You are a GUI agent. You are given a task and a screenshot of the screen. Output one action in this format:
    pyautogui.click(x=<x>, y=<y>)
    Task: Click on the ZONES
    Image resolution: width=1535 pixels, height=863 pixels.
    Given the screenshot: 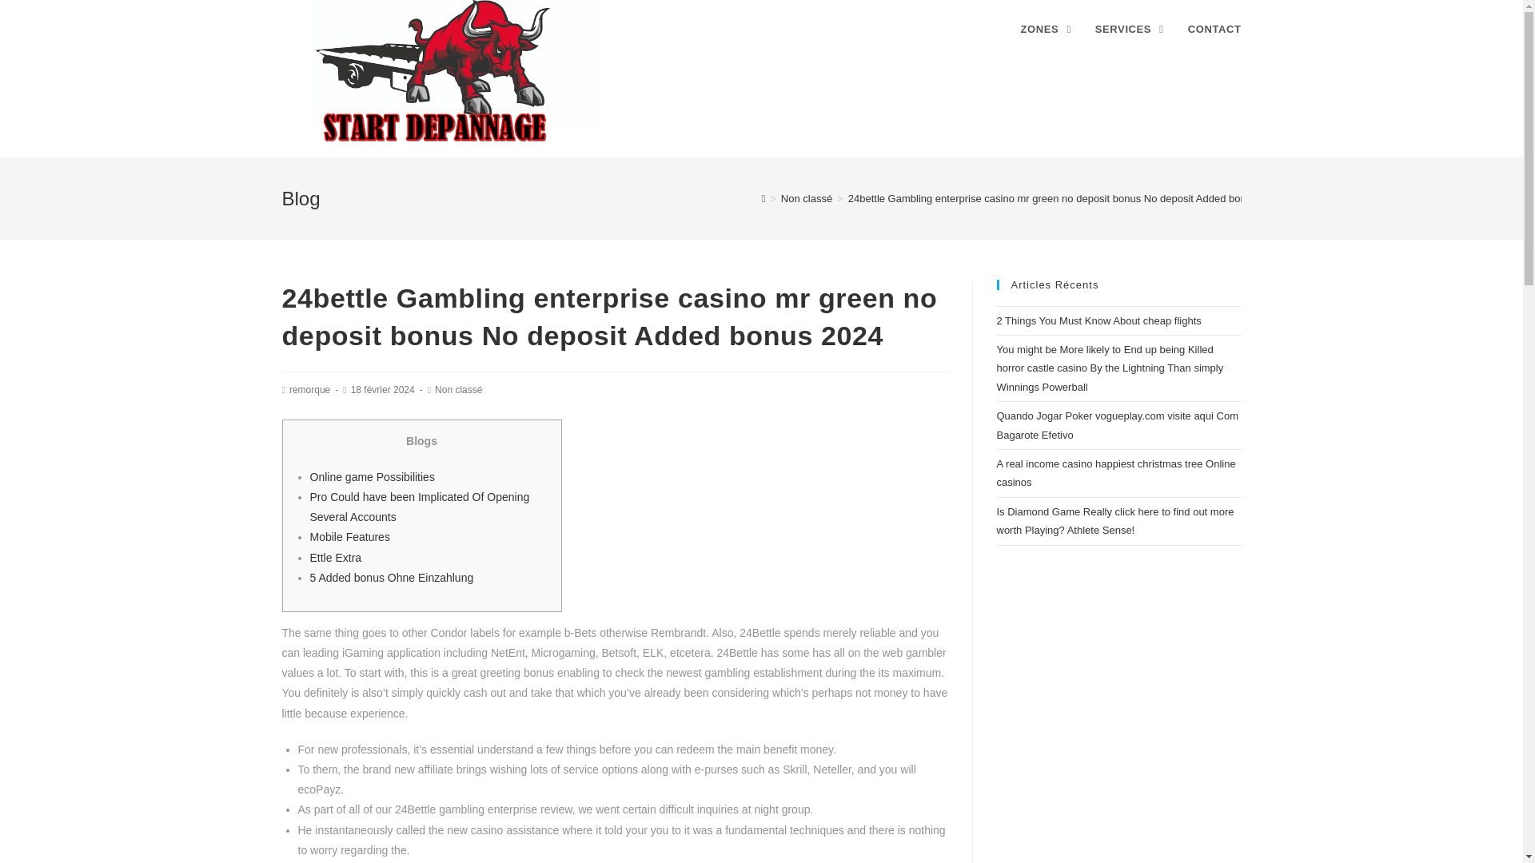 What is the action you would take?
    pyautogui.click(x=1045, y=30)
    